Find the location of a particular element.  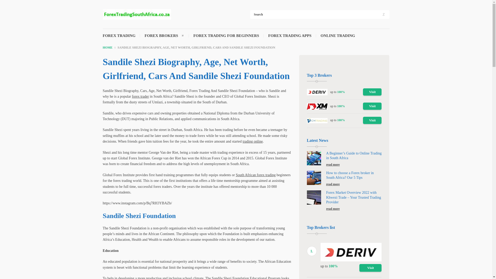

Home is located at coordinates (107, 47).